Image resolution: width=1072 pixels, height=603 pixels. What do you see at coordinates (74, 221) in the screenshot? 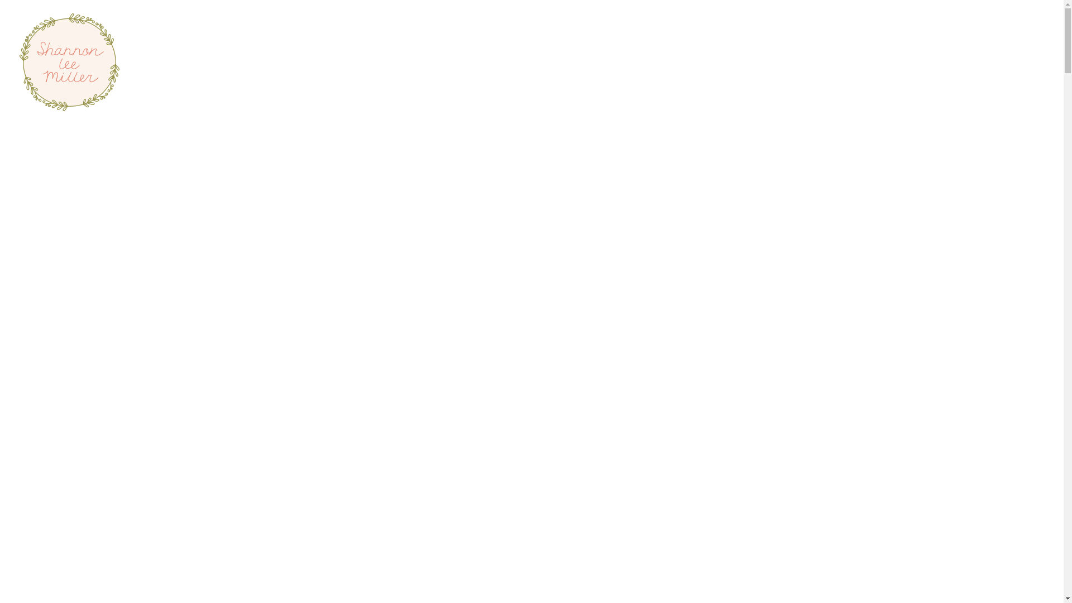
I see `HELLO!` at bounding box center [74, 221].